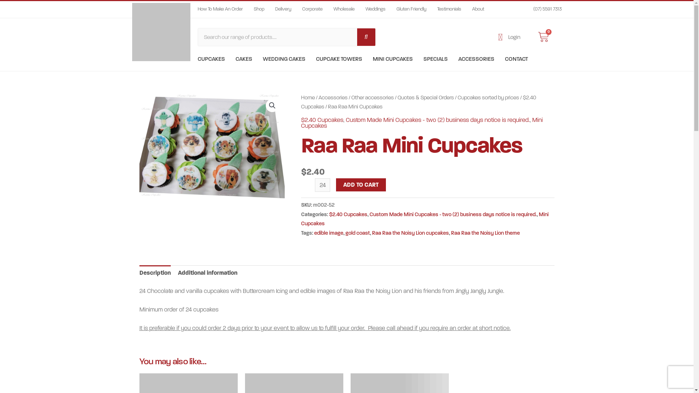 The height and width of the screenshot is (393, 699). What do you see at coordinates (333, 98) in the screenshot?
I see `Accessories` at bounding box center [333, 98].